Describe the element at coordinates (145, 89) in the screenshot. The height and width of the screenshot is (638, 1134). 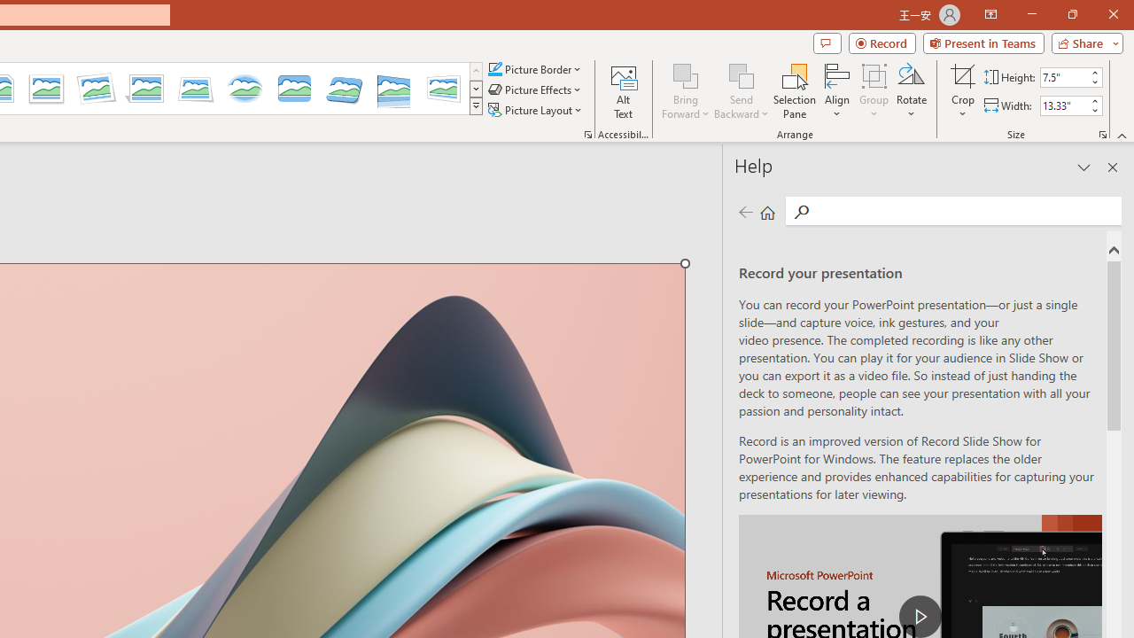
I see `Perspective Shadow, White` at that location.